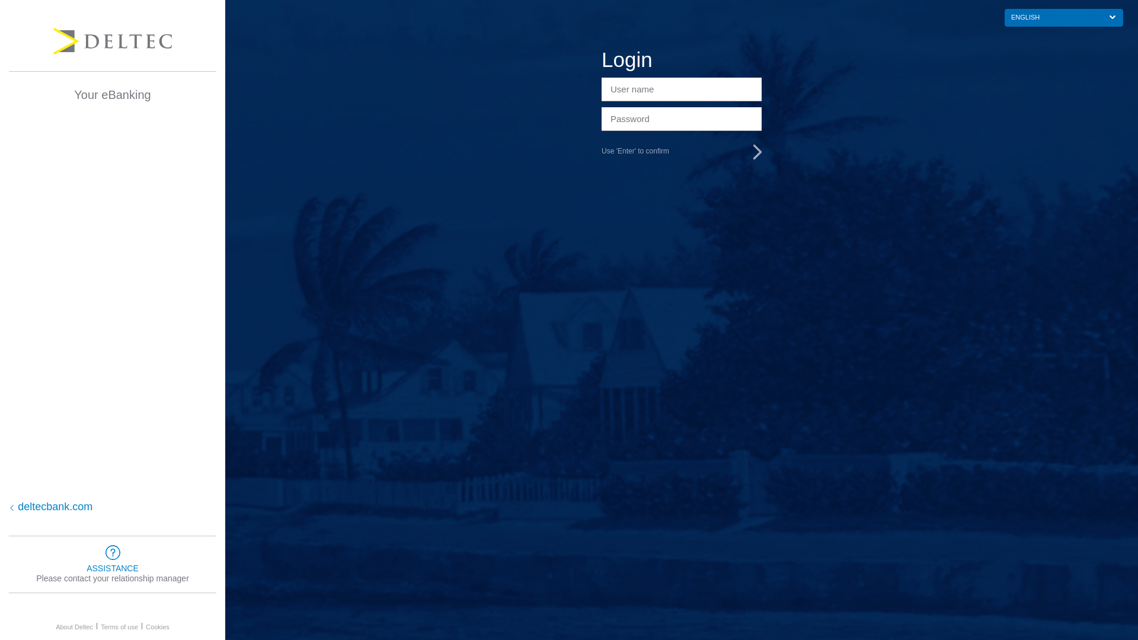 This screenshot has width=1138, height=640. What do you see at coordinates (98, 507) in the screenshot?
I see `deltecbank.com` at bounding box center [98, 507].